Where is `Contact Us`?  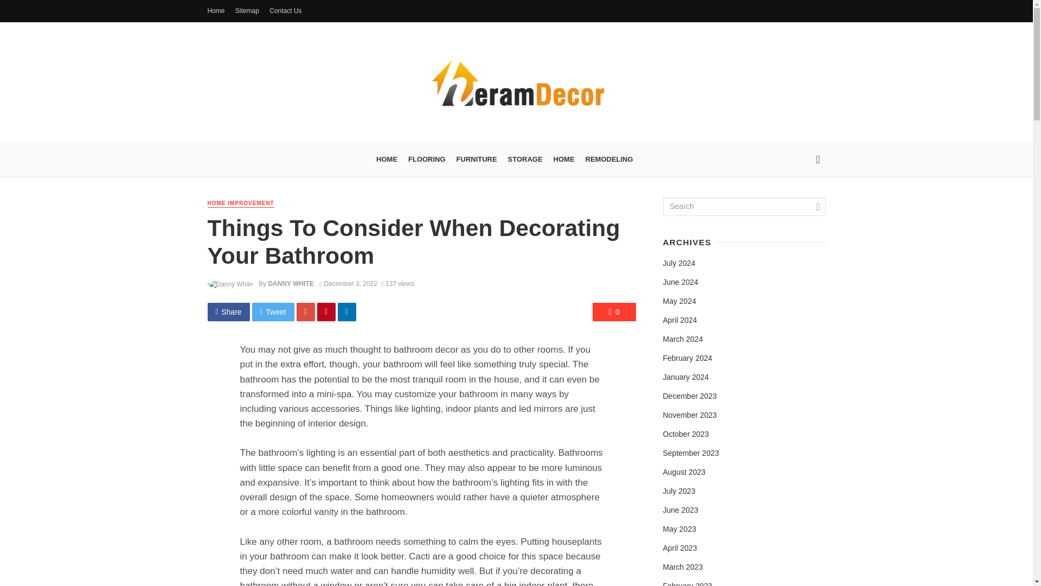
Contact Us is located at coordinates (285, 11).